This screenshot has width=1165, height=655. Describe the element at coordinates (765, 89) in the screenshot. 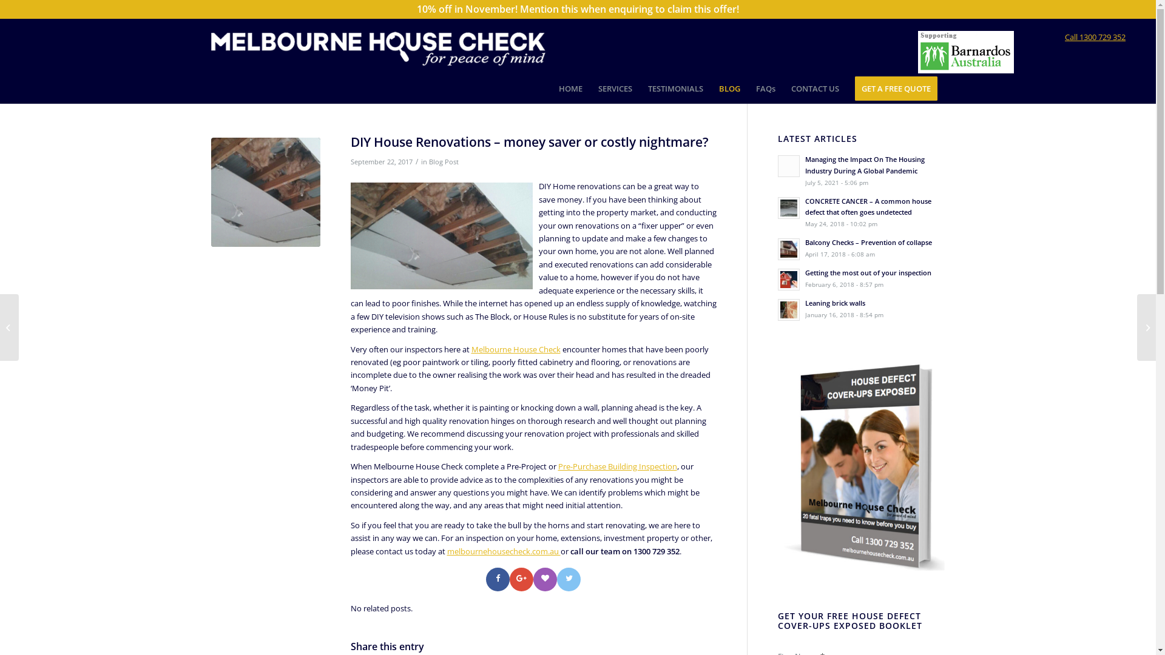

I see `FAQs` at that location.